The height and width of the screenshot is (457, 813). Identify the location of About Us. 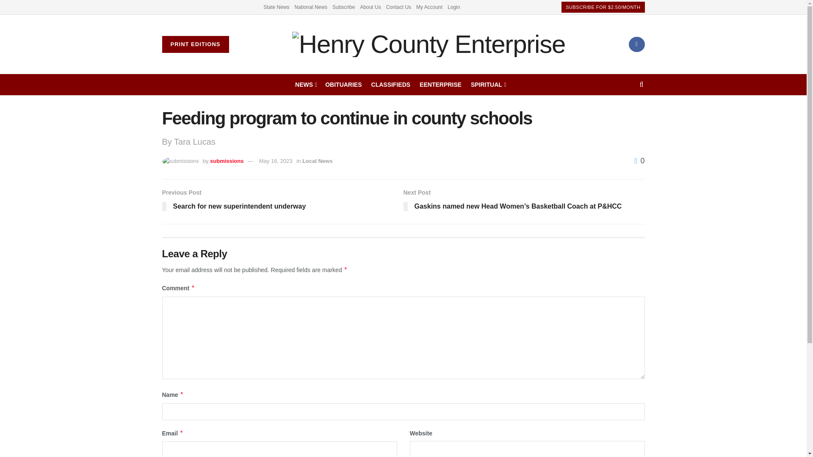
(370, 7).